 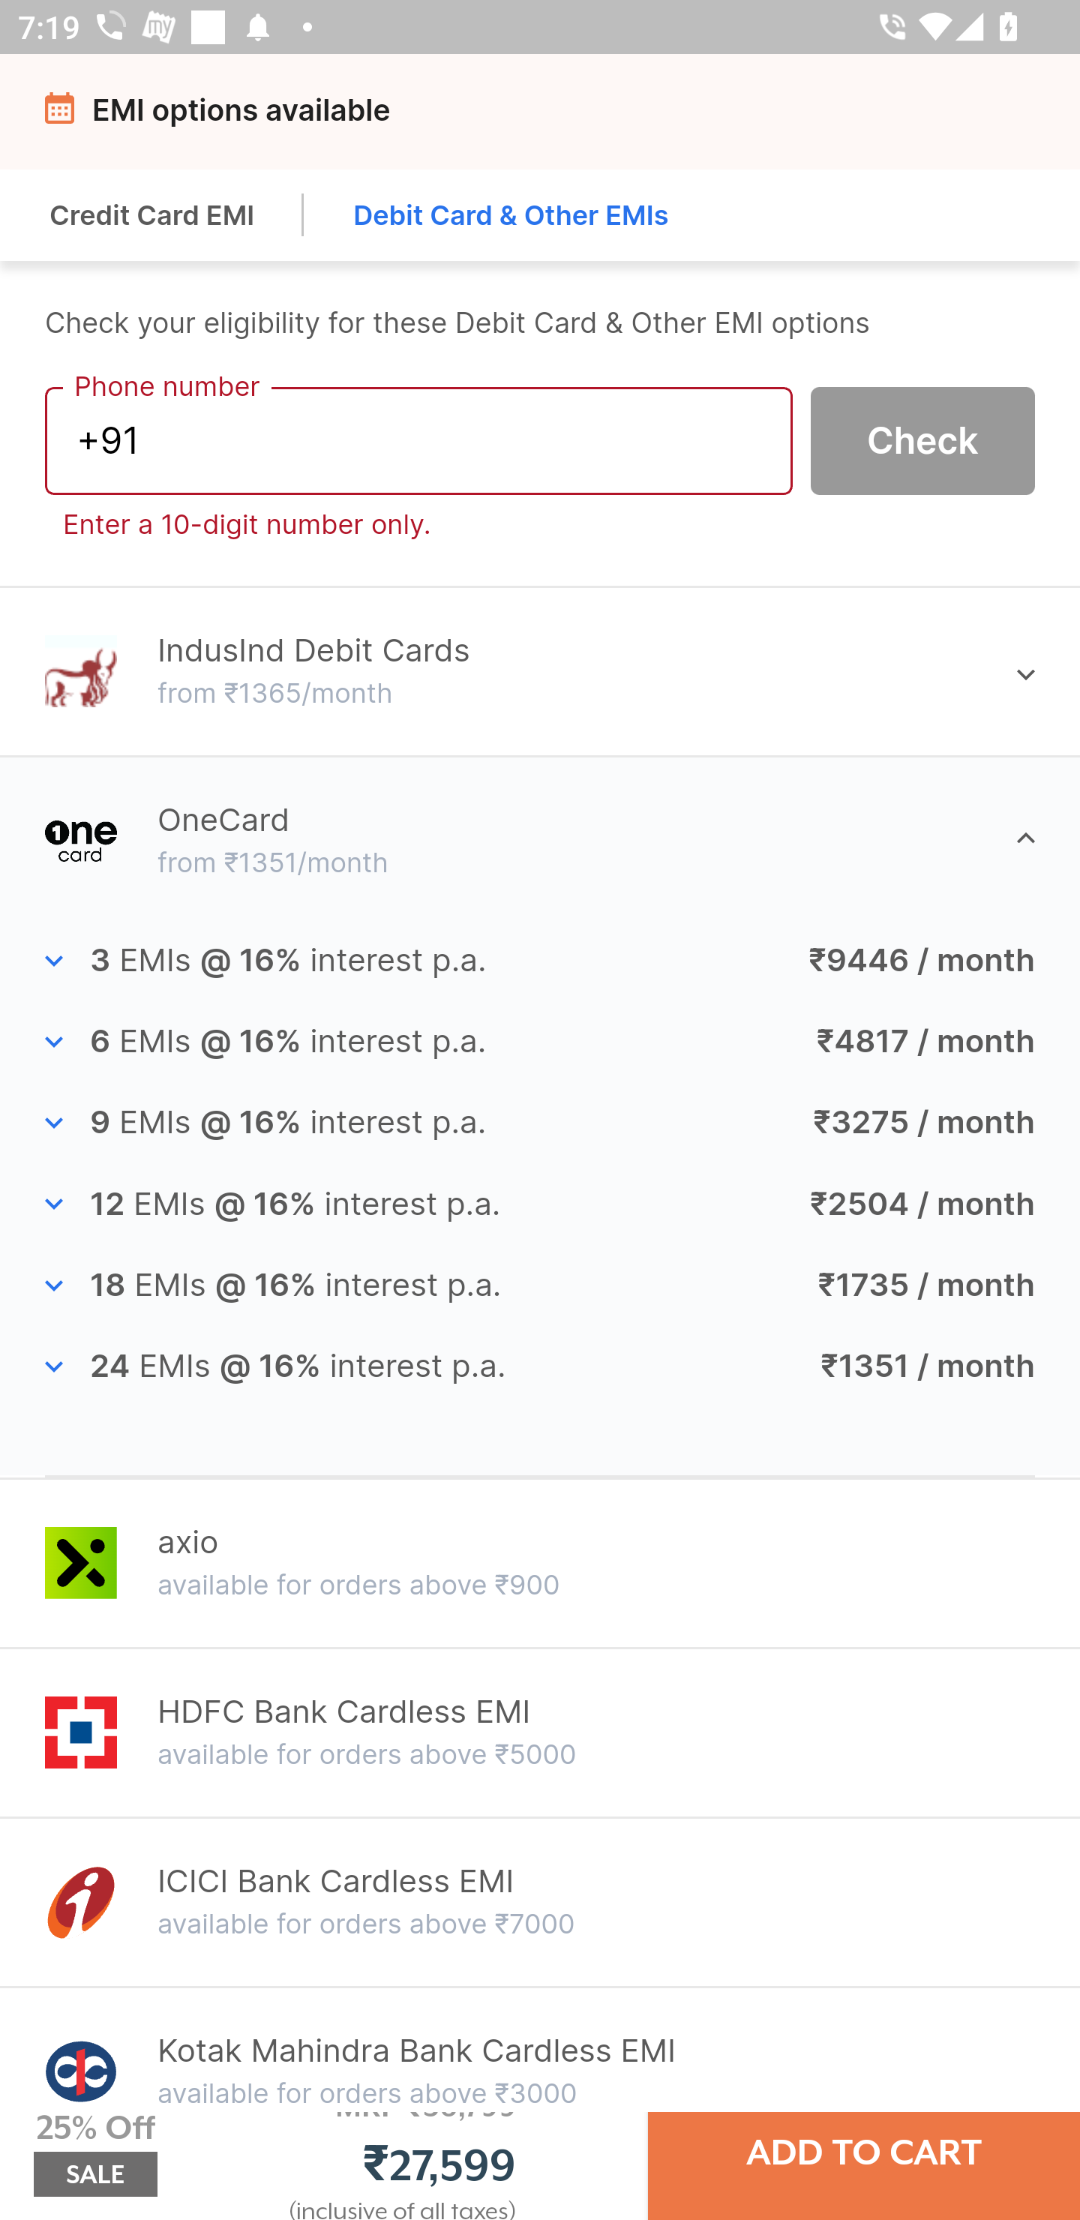 What do you see at coordinates (540, 840) in the screenshot?
I see `OneCard OneCard from ₹1351/month` at bounding box center [540, 840].